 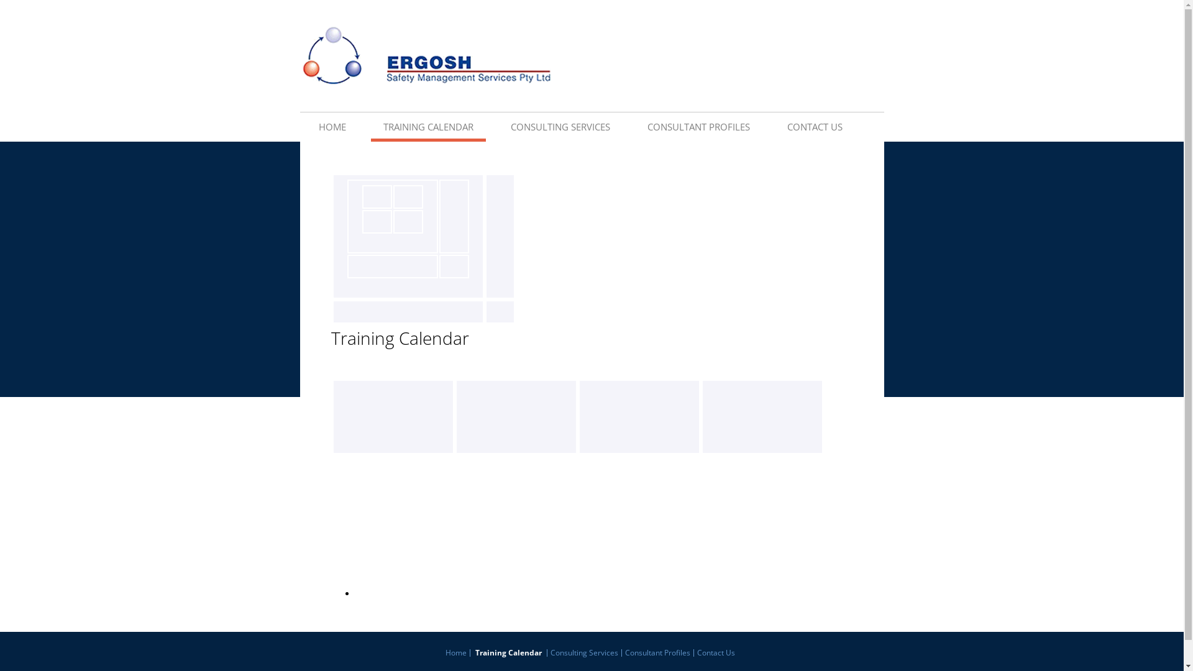 What do you see at coordinates (814, 126) in the screenshot?
I see `CONTACT US` at bounding box center [814, 126].